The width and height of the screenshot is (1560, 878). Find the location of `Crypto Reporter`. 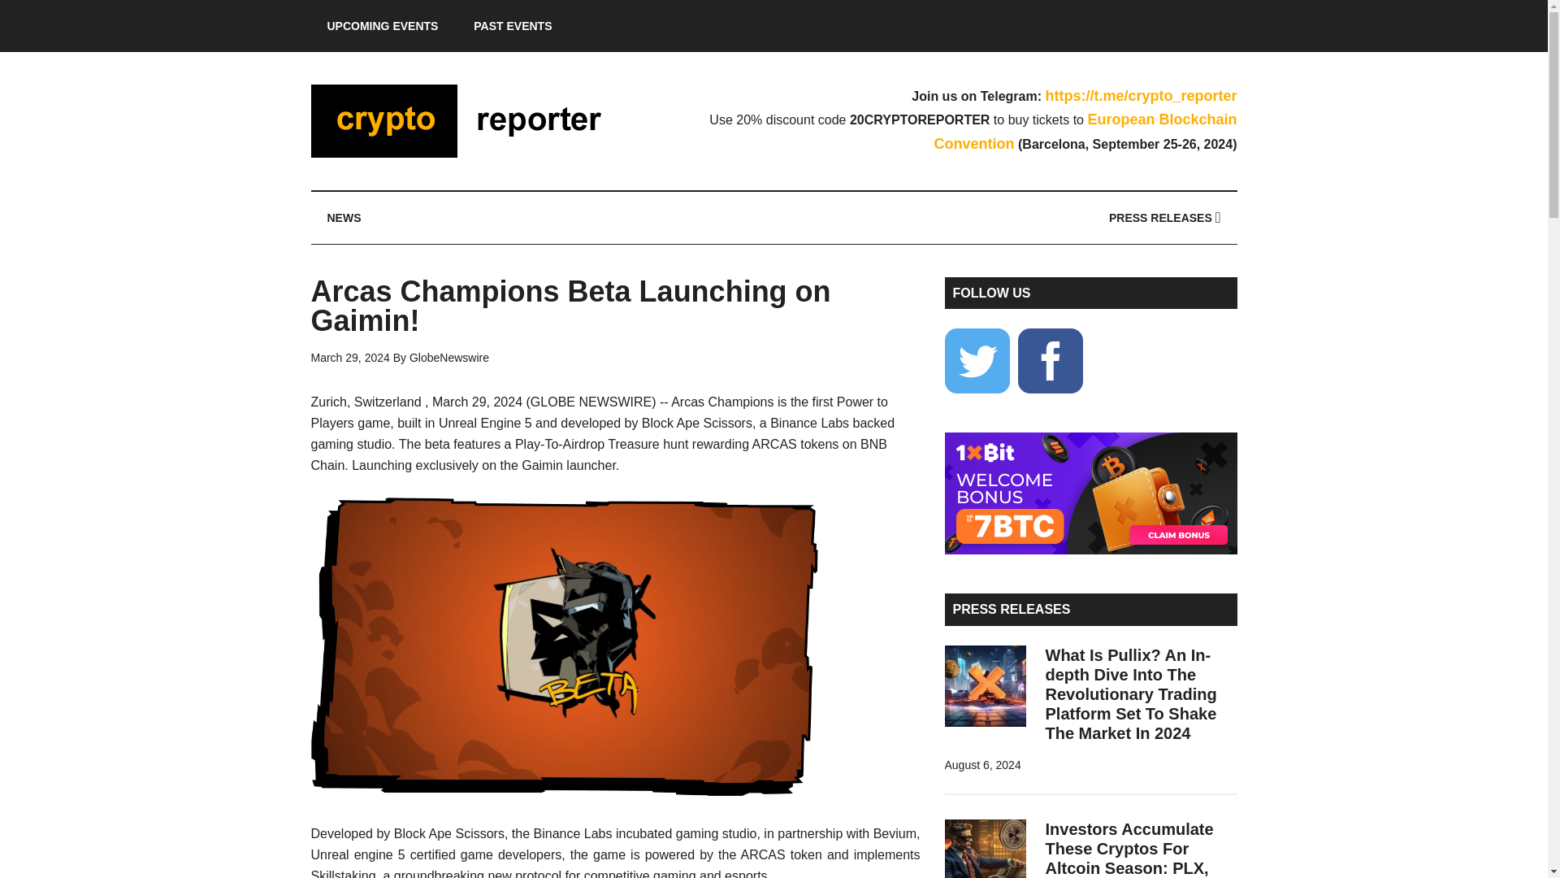

Crypto Reporter is located at coordinates (465, 120).